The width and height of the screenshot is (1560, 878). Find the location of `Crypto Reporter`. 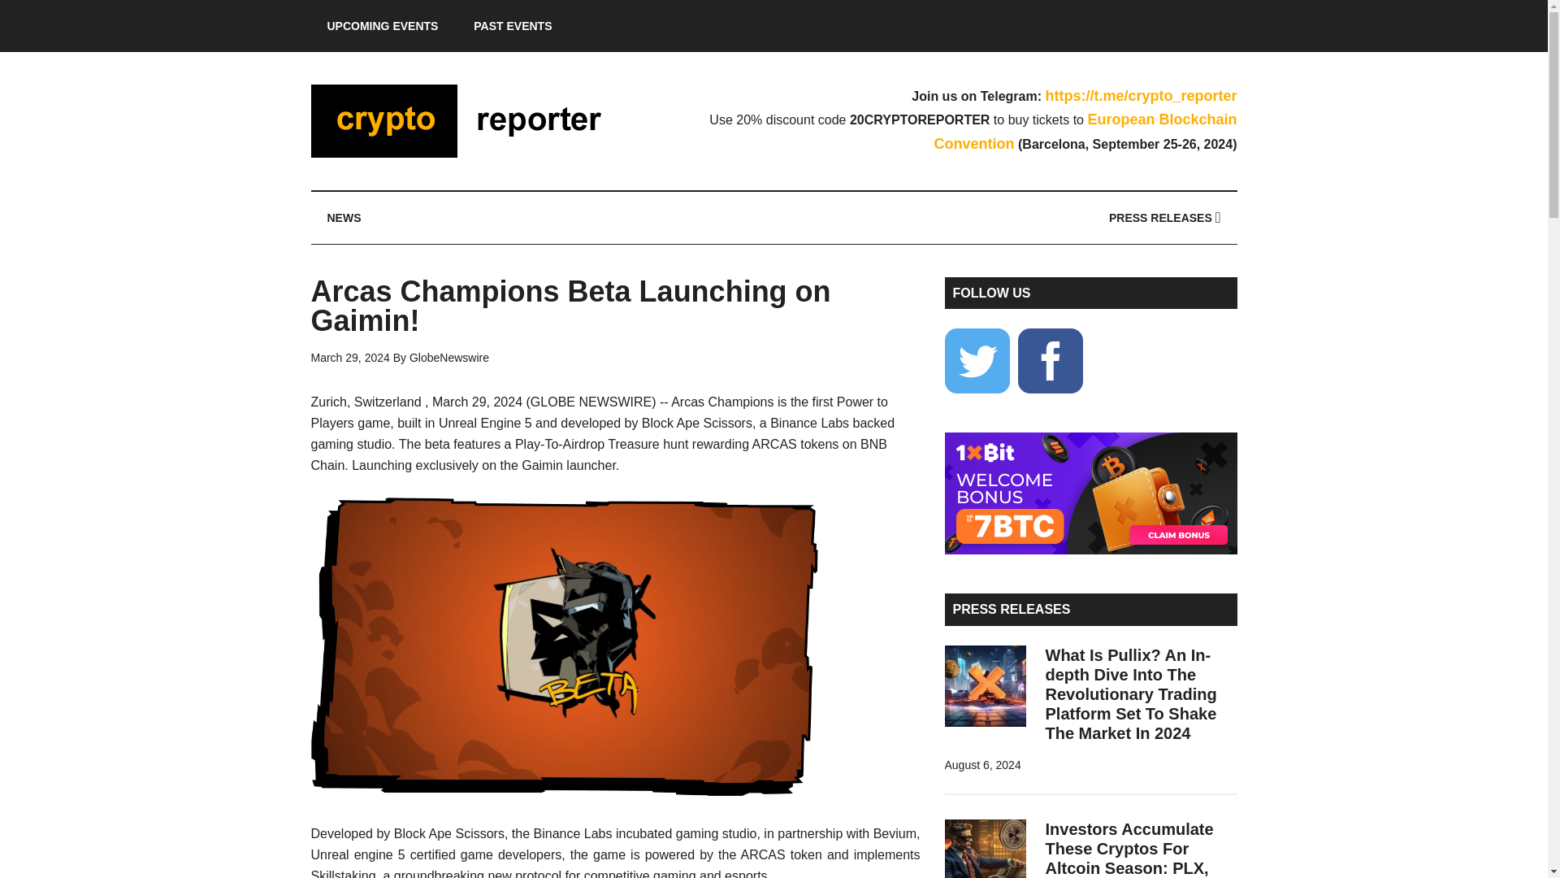

Crypto Reporter is located at coordinates (465, 120).